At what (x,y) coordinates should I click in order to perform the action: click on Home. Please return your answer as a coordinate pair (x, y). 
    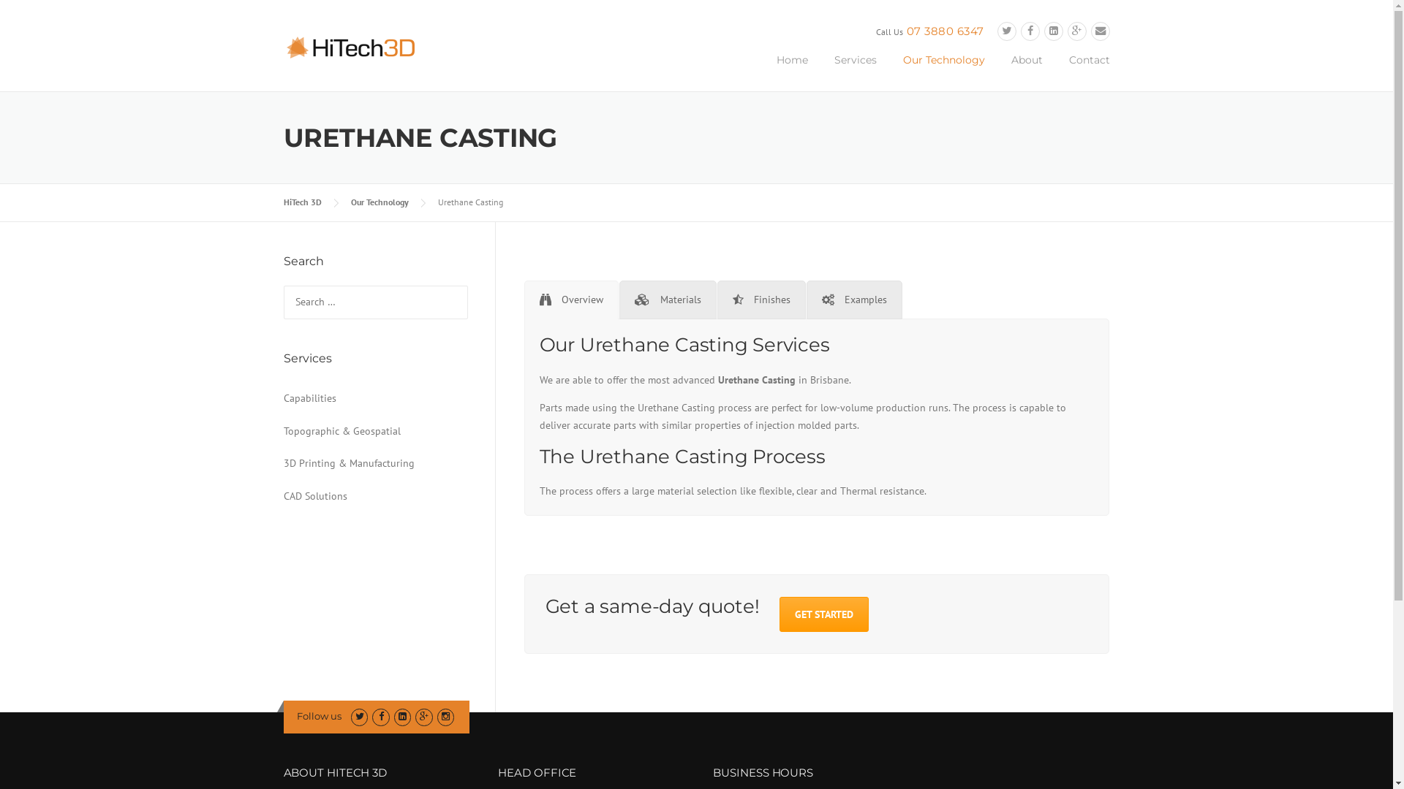
    Looking at the image, I should click on (793, 72).